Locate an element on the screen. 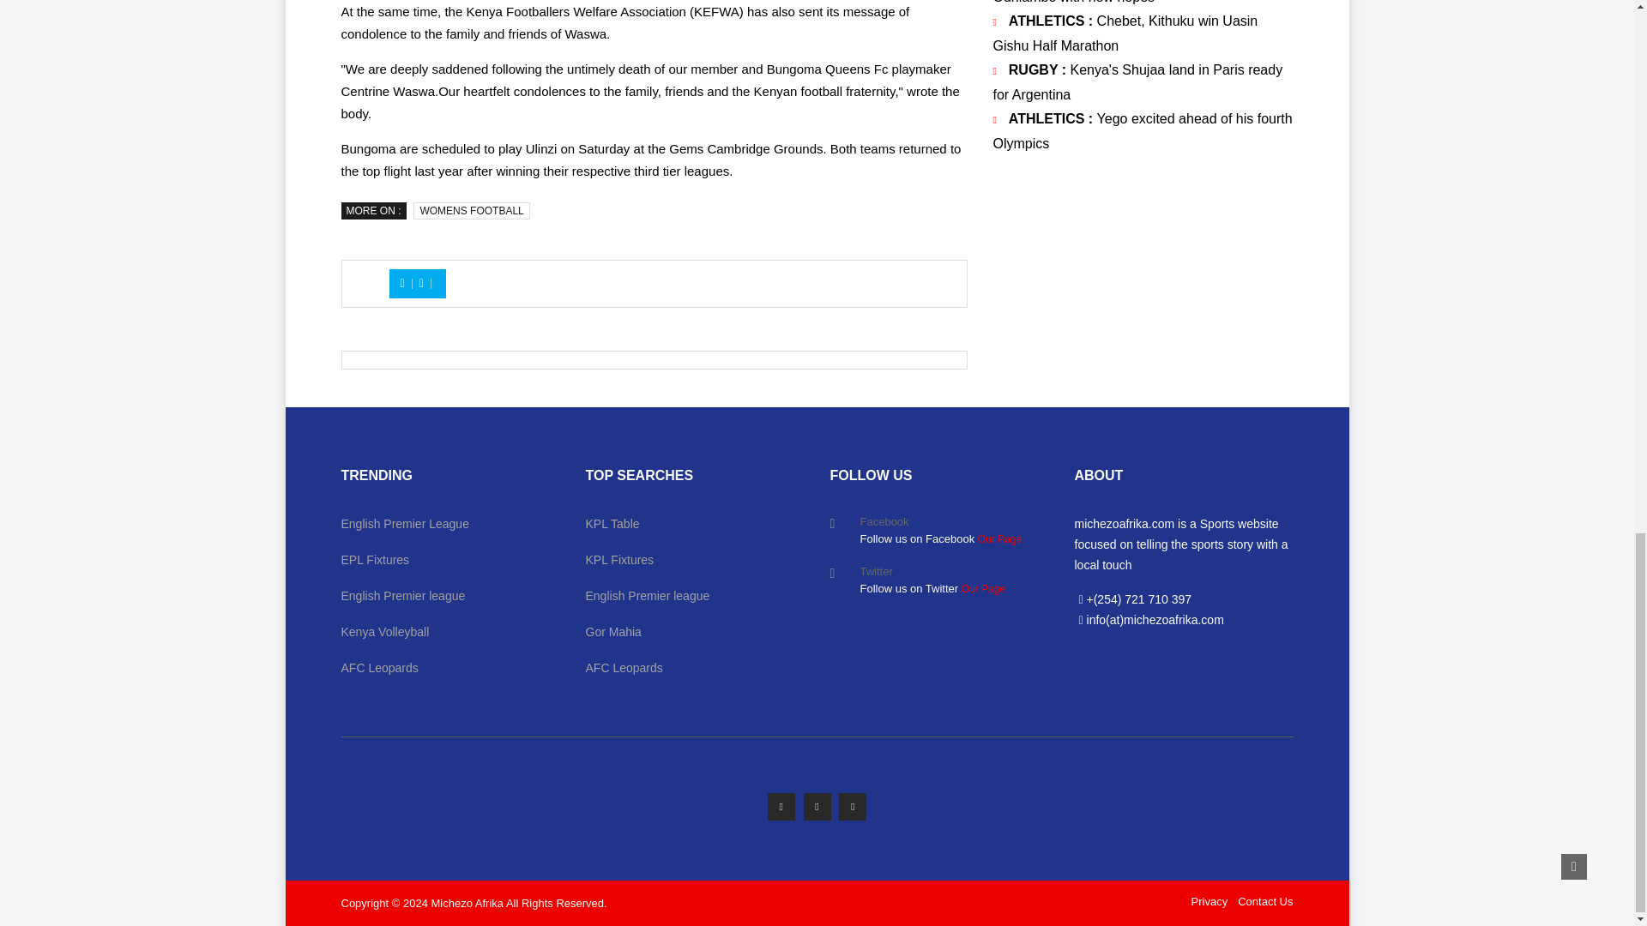 This screenshot has height=926, width=1647. Facebook is located at coordinates (781, 806).